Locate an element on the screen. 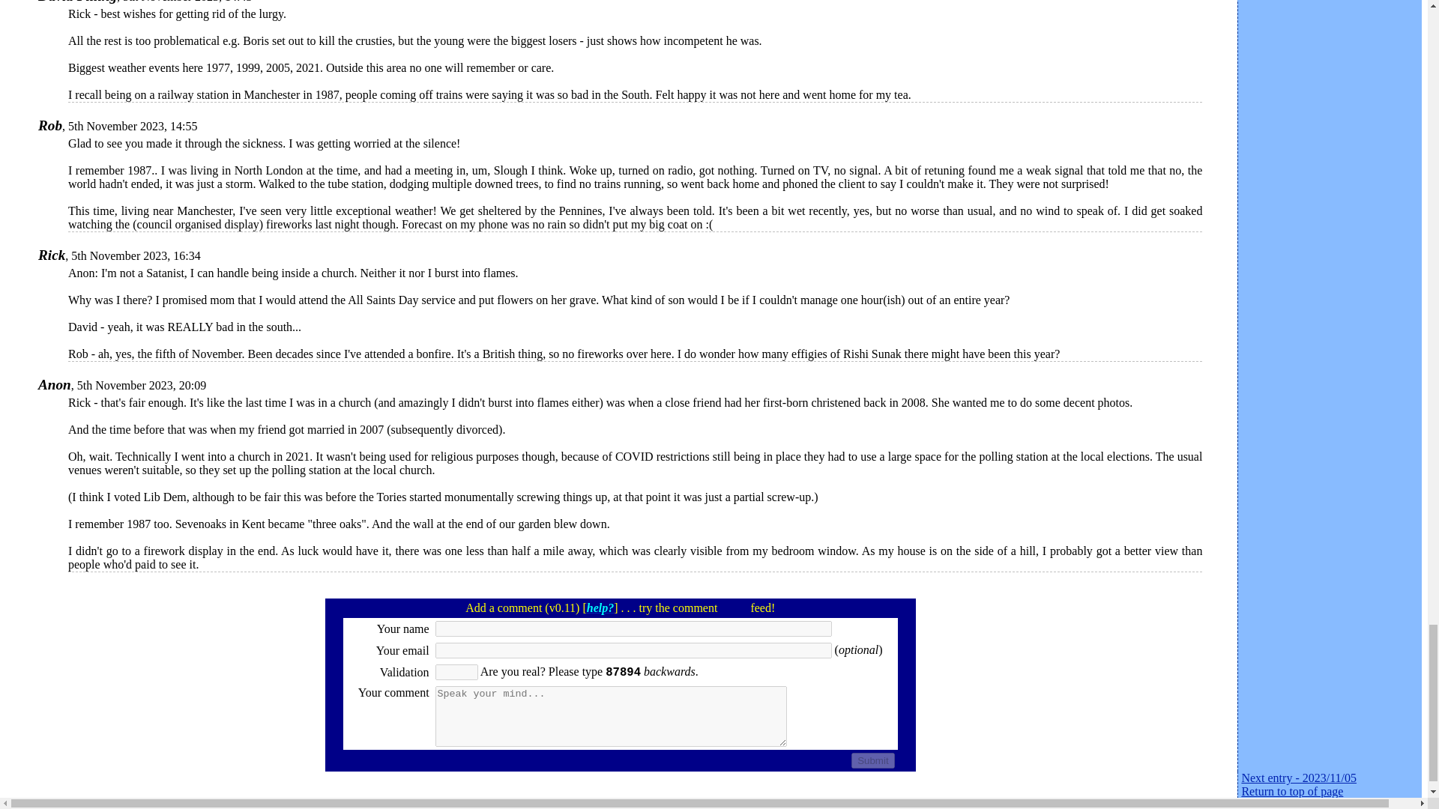 This screenshot has width=1439, height=809. Submit is located at coordinates (872, 761).